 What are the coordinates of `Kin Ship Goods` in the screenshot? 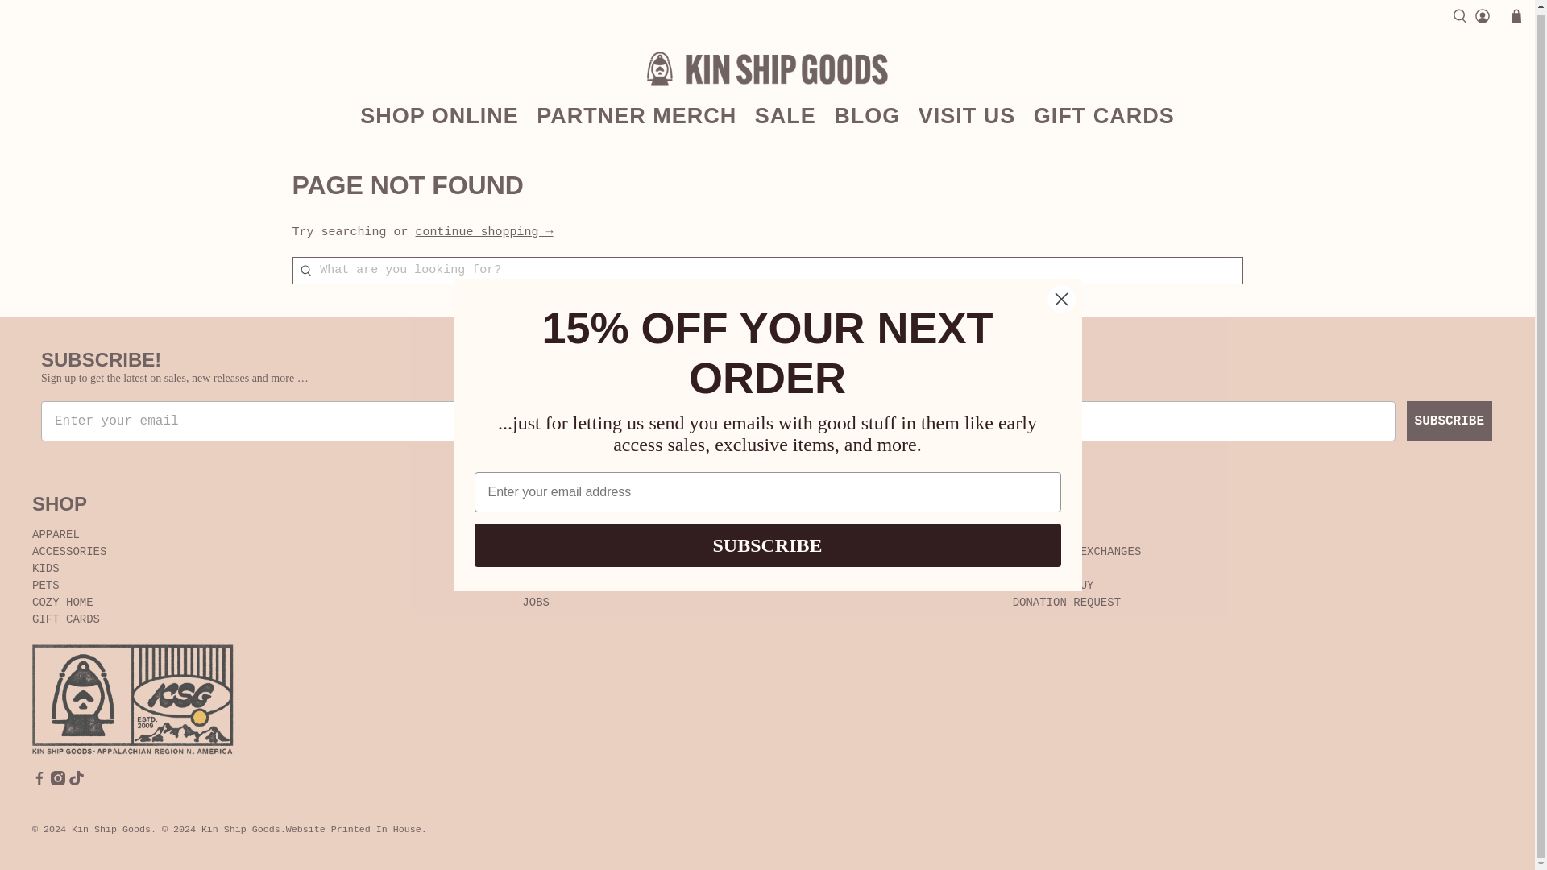 It's located at (132, 700).